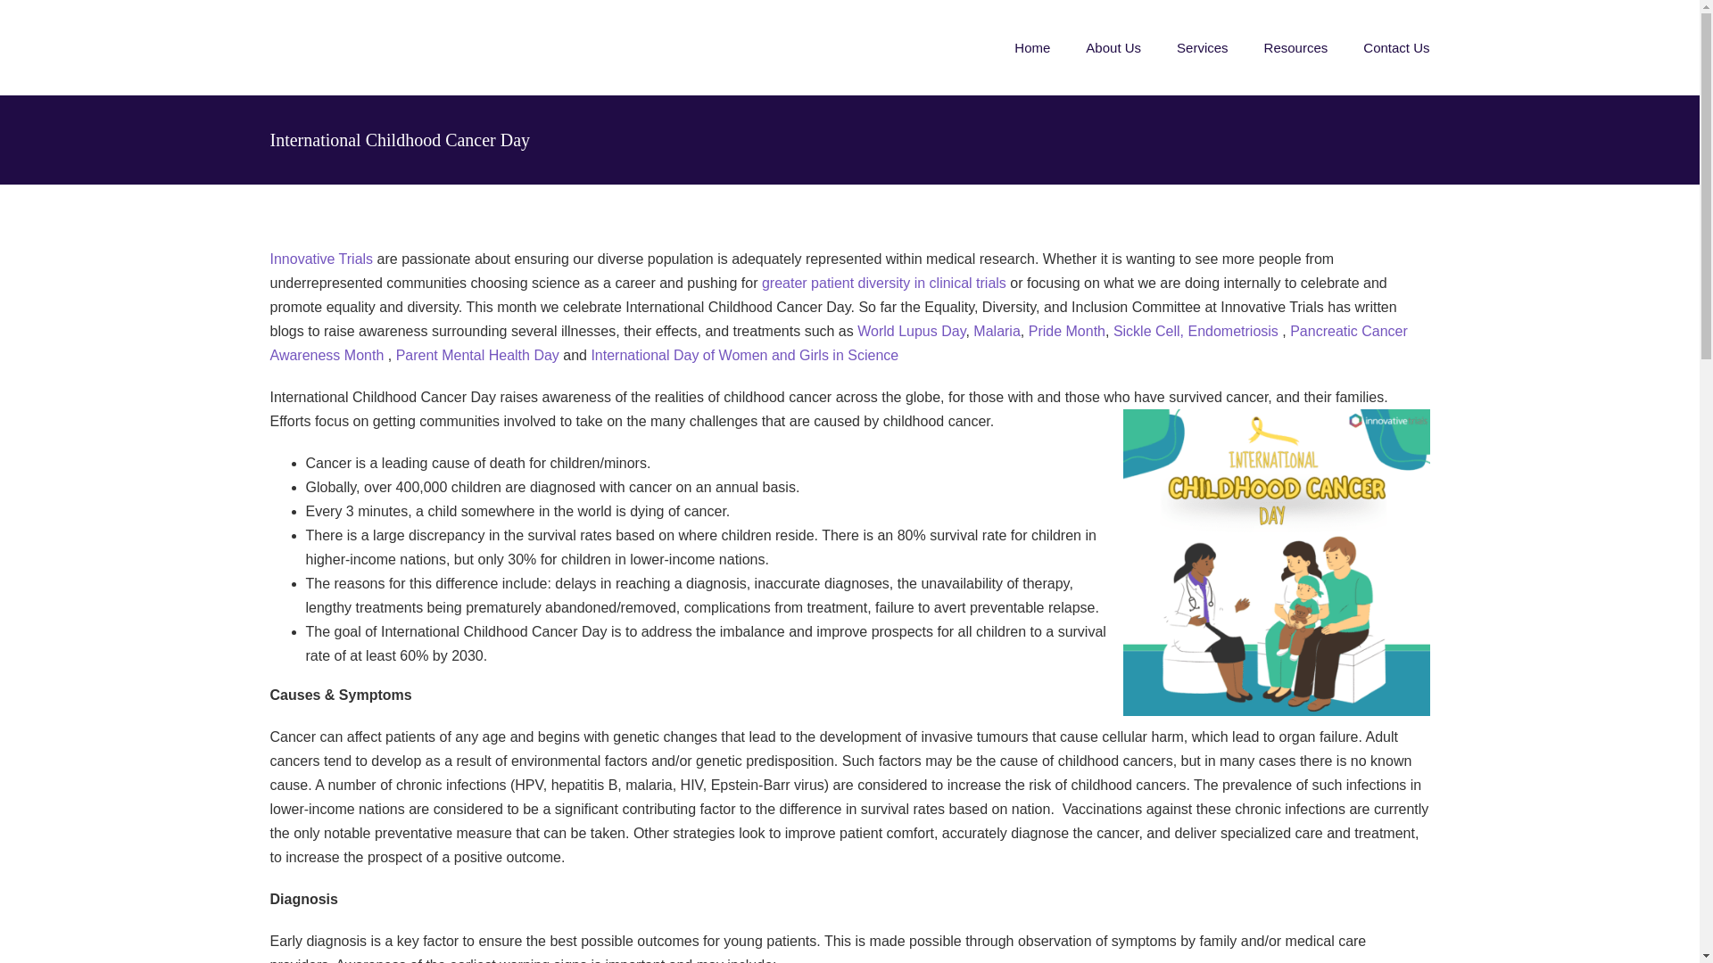  Describe the element at coordinates (1203, 47) in the screenshot. I see `Services` at that location.